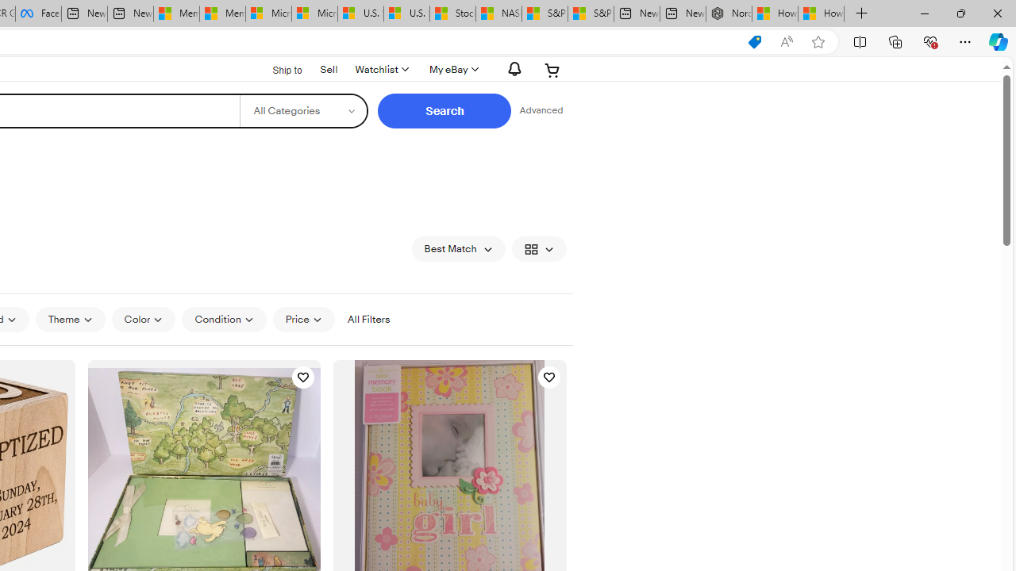 The image size is (1016, 571). What do you see at coordinates (329, 68) in the screenshot?
I see `Sell` at bounding box center [329, 68].